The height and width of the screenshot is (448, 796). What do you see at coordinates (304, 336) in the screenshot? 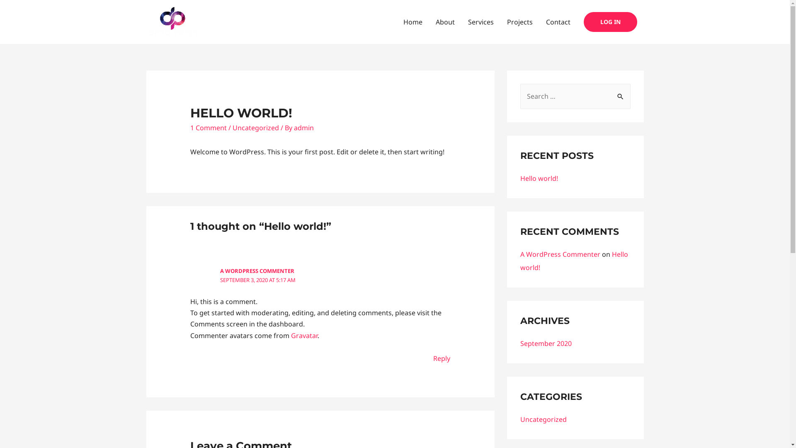
I see `Gravatar` at bounding box center [304, 336].